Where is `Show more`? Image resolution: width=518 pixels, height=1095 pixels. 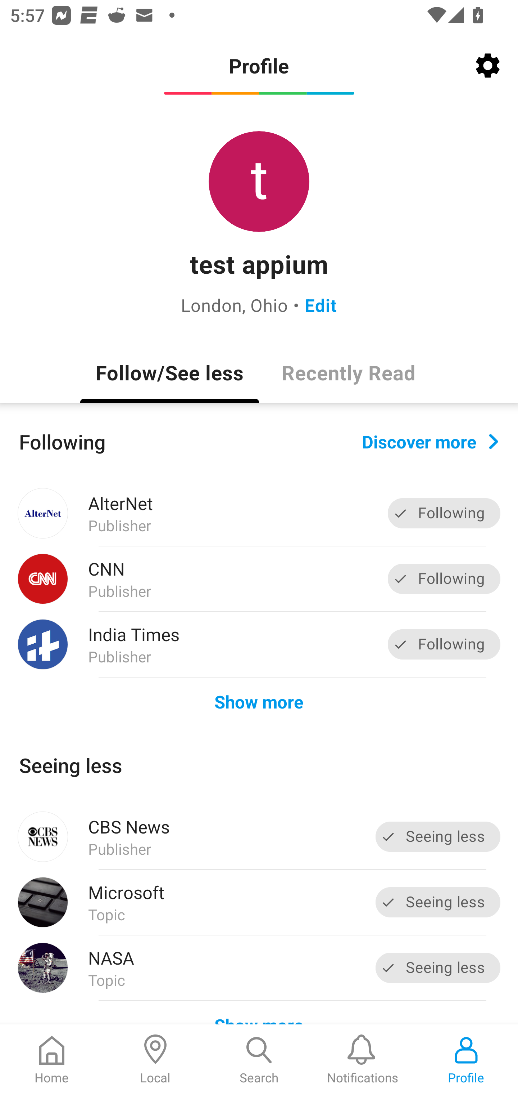
Show more is located at coordinates (259, 701).